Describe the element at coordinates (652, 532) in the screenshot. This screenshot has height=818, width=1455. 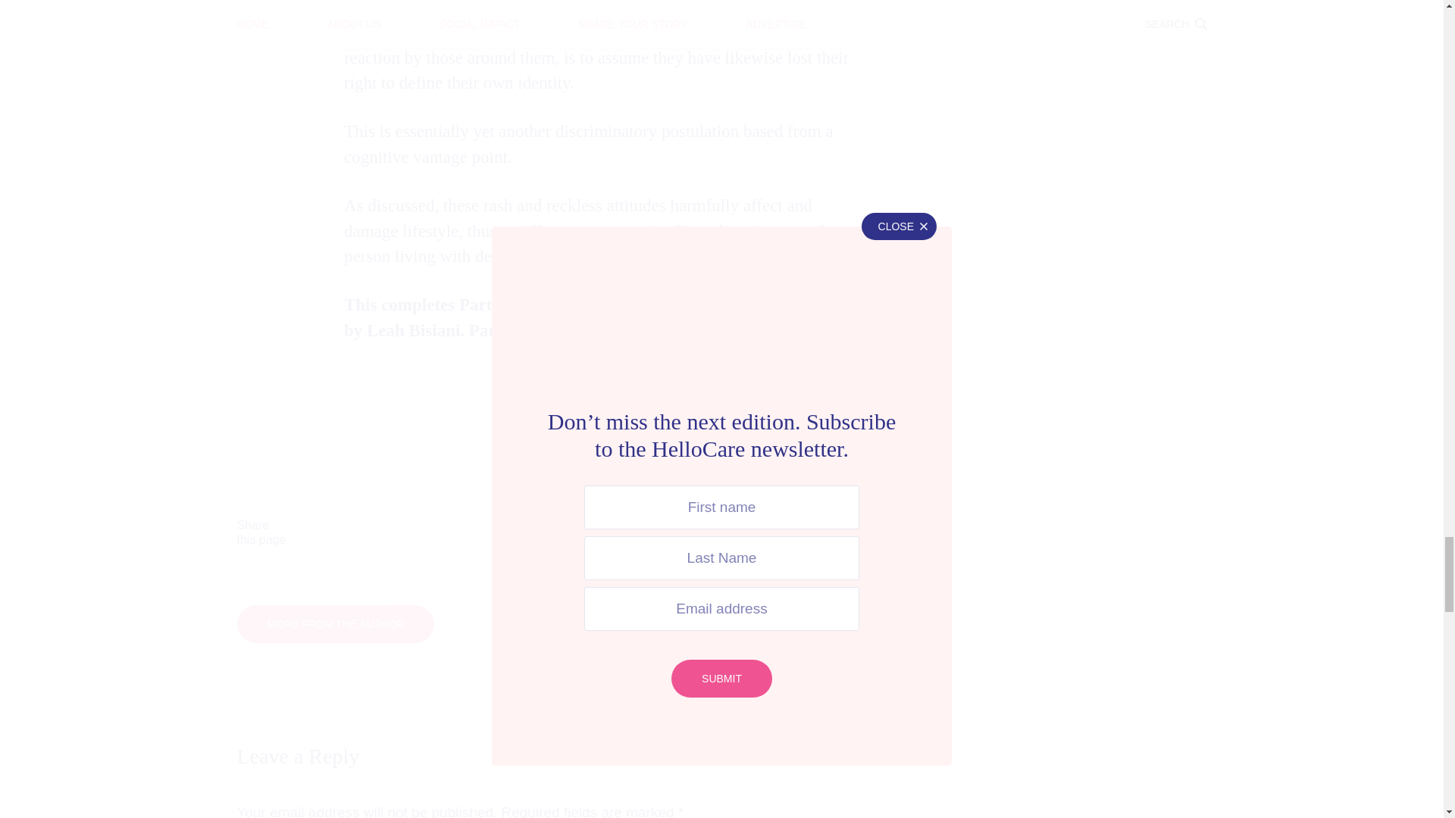
I see `Share on linkedIn` at that location.